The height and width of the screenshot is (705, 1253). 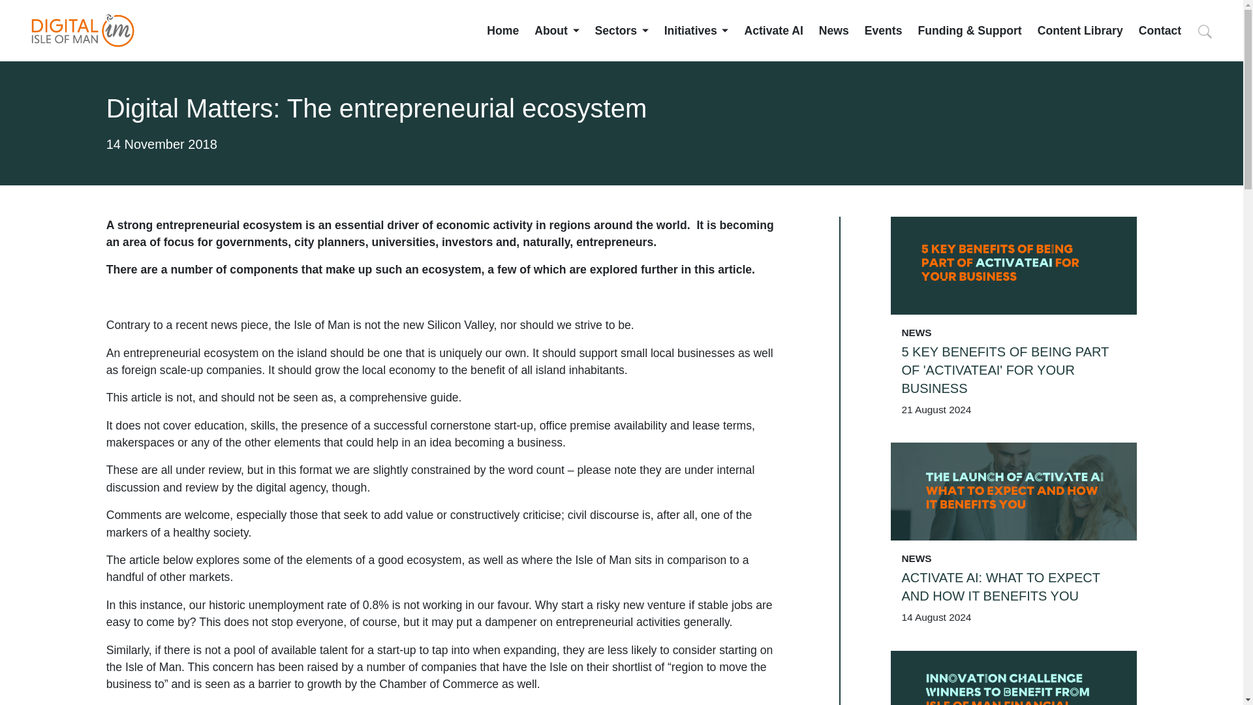 What do you see at coordinates (1013, 586) in the screenshot?
I see `ACTIVATE AI: WHAT TO EXPECT AND HOW IT BENEFITS YOU` at bounding box center [1013, 586].